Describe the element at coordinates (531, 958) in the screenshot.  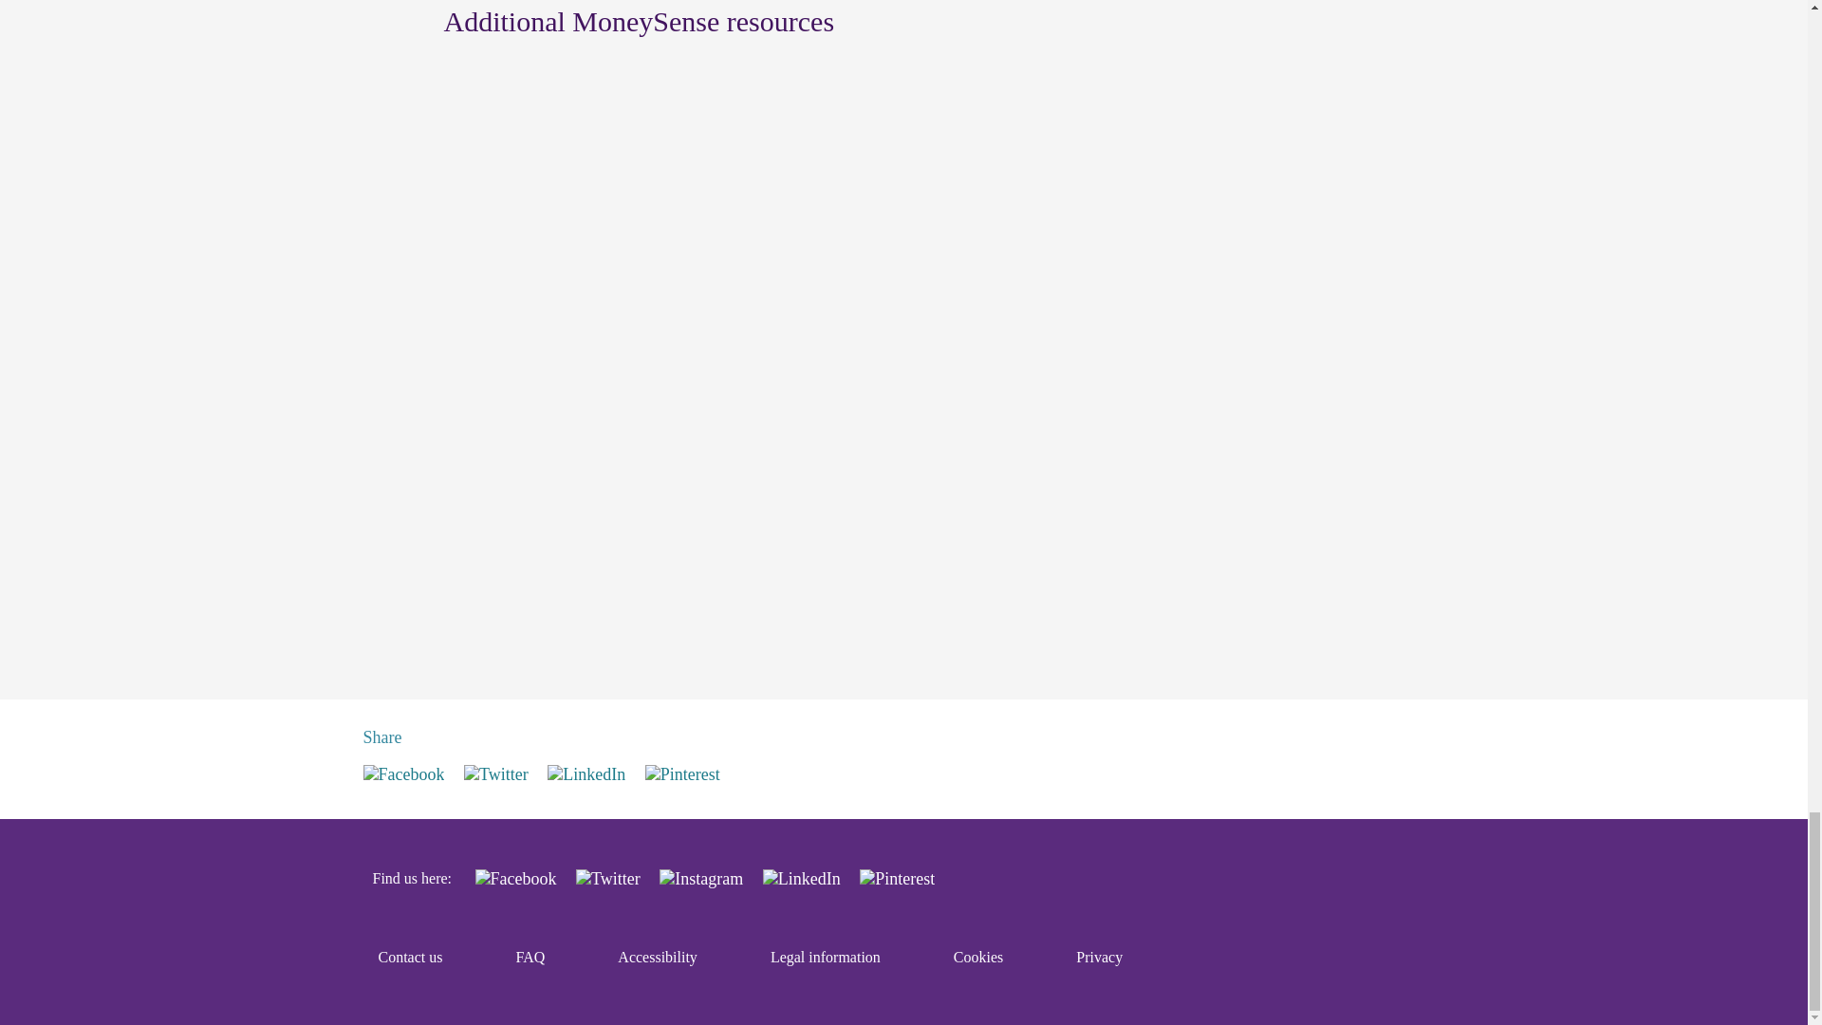
I see `FAQ` at that location.